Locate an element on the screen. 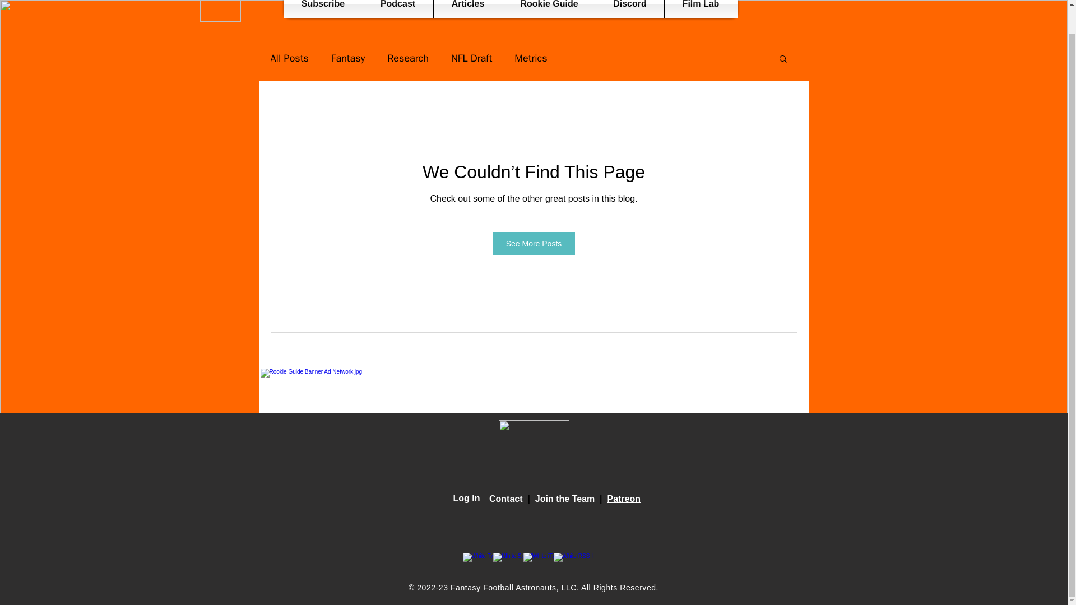  ffAstronautsMainLogo.png is located at coordinates (534, 454).